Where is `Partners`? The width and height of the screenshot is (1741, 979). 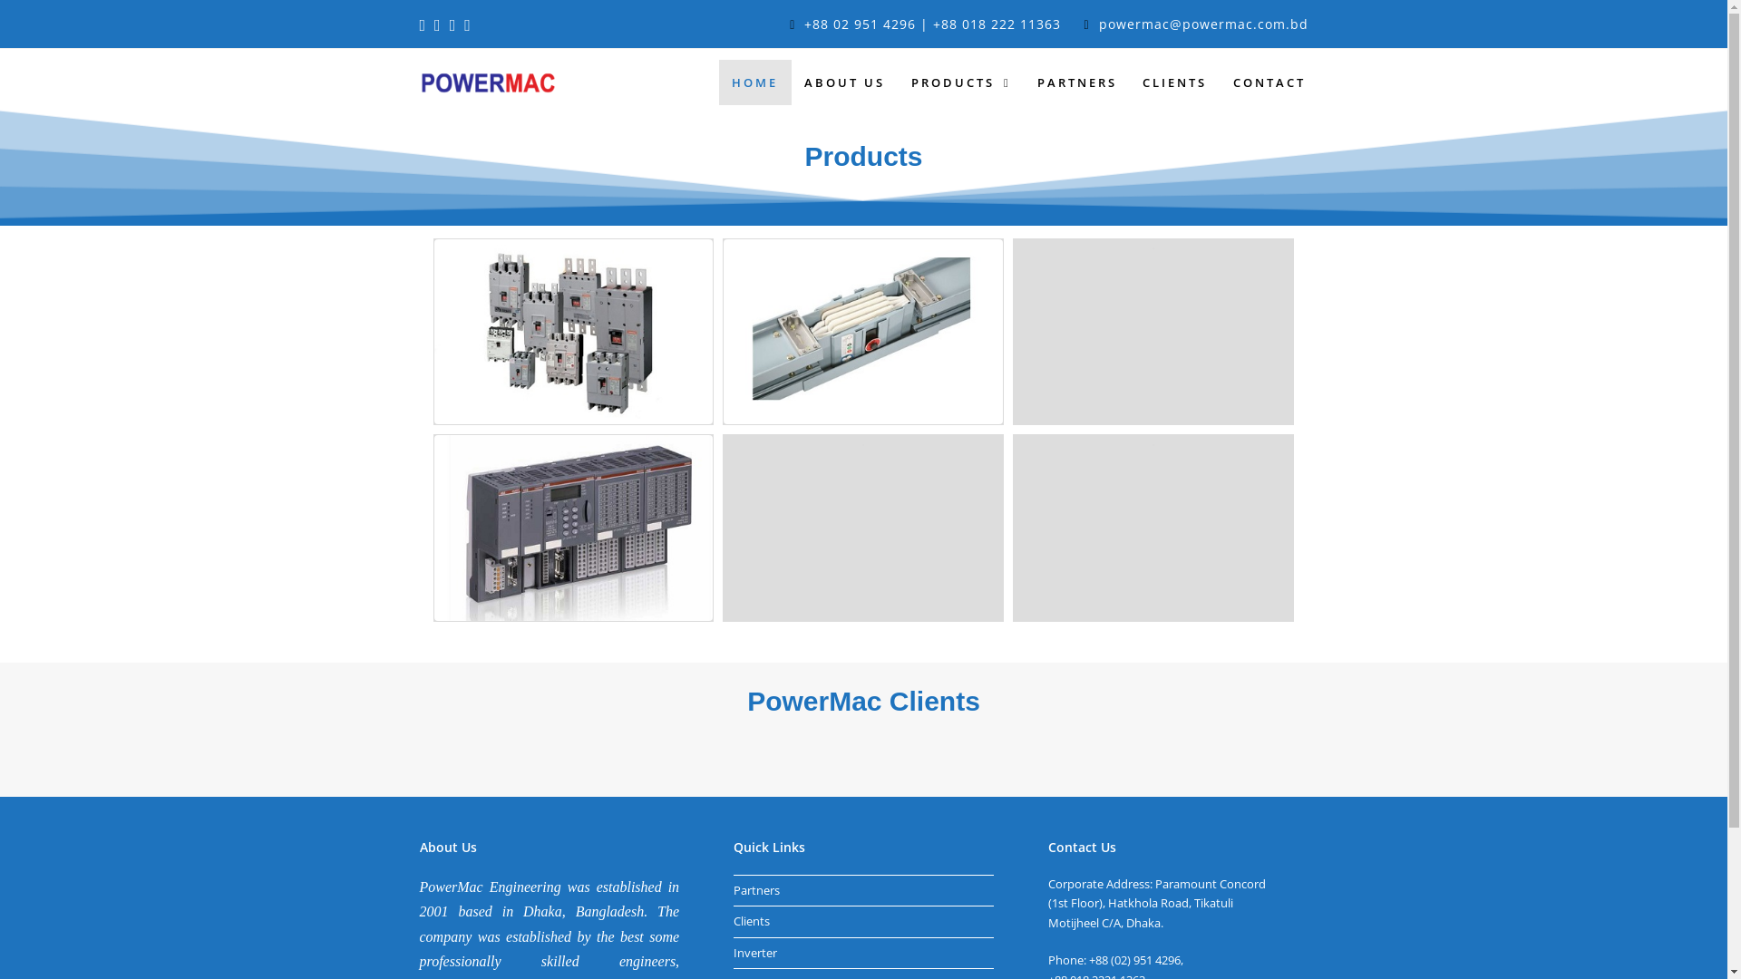 Partners is located at coordinates (756, 890).